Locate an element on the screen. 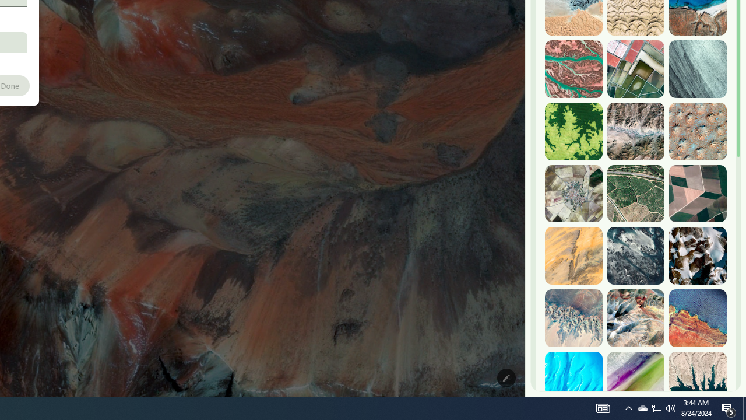 This screenshot has width=746, height=420. Qesm Al Wahat Ad Dakhlah, Egypt is located at coordinates (573, 318).